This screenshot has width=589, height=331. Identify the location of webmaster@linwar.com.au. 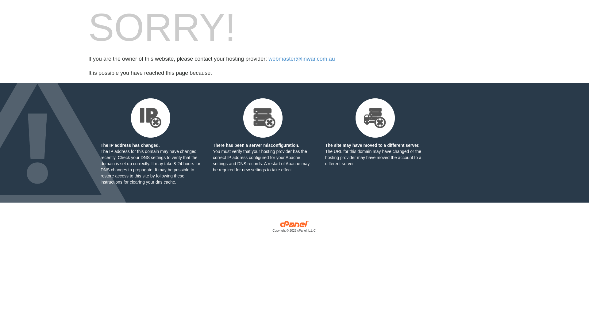
(302, 59).